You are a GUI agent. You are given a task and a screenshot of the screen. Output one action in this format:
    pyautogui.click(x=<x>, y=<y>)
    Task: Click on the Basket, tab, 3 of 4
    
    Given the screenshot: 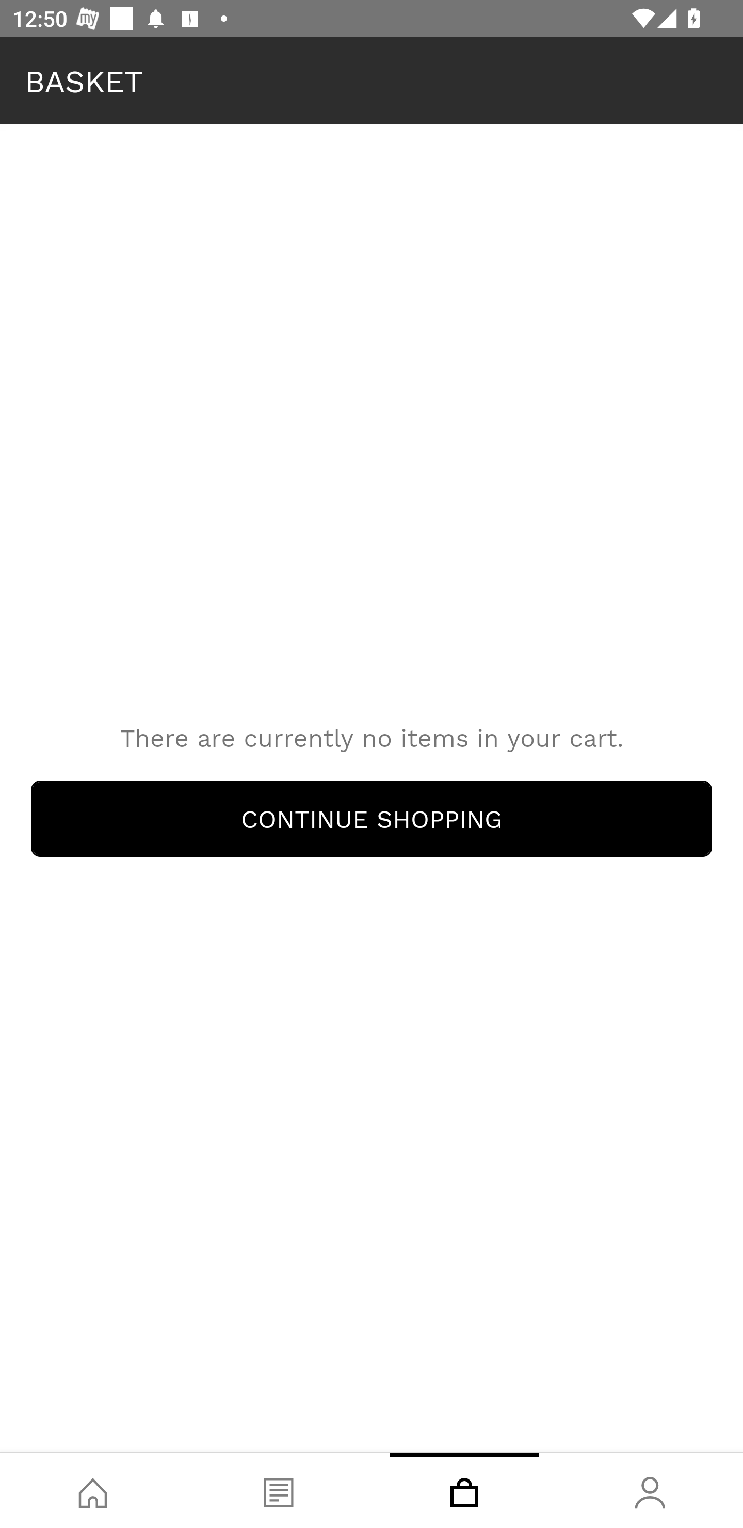 What is the action you would take?
    pyautogui.click(x=464, y=1490)
    